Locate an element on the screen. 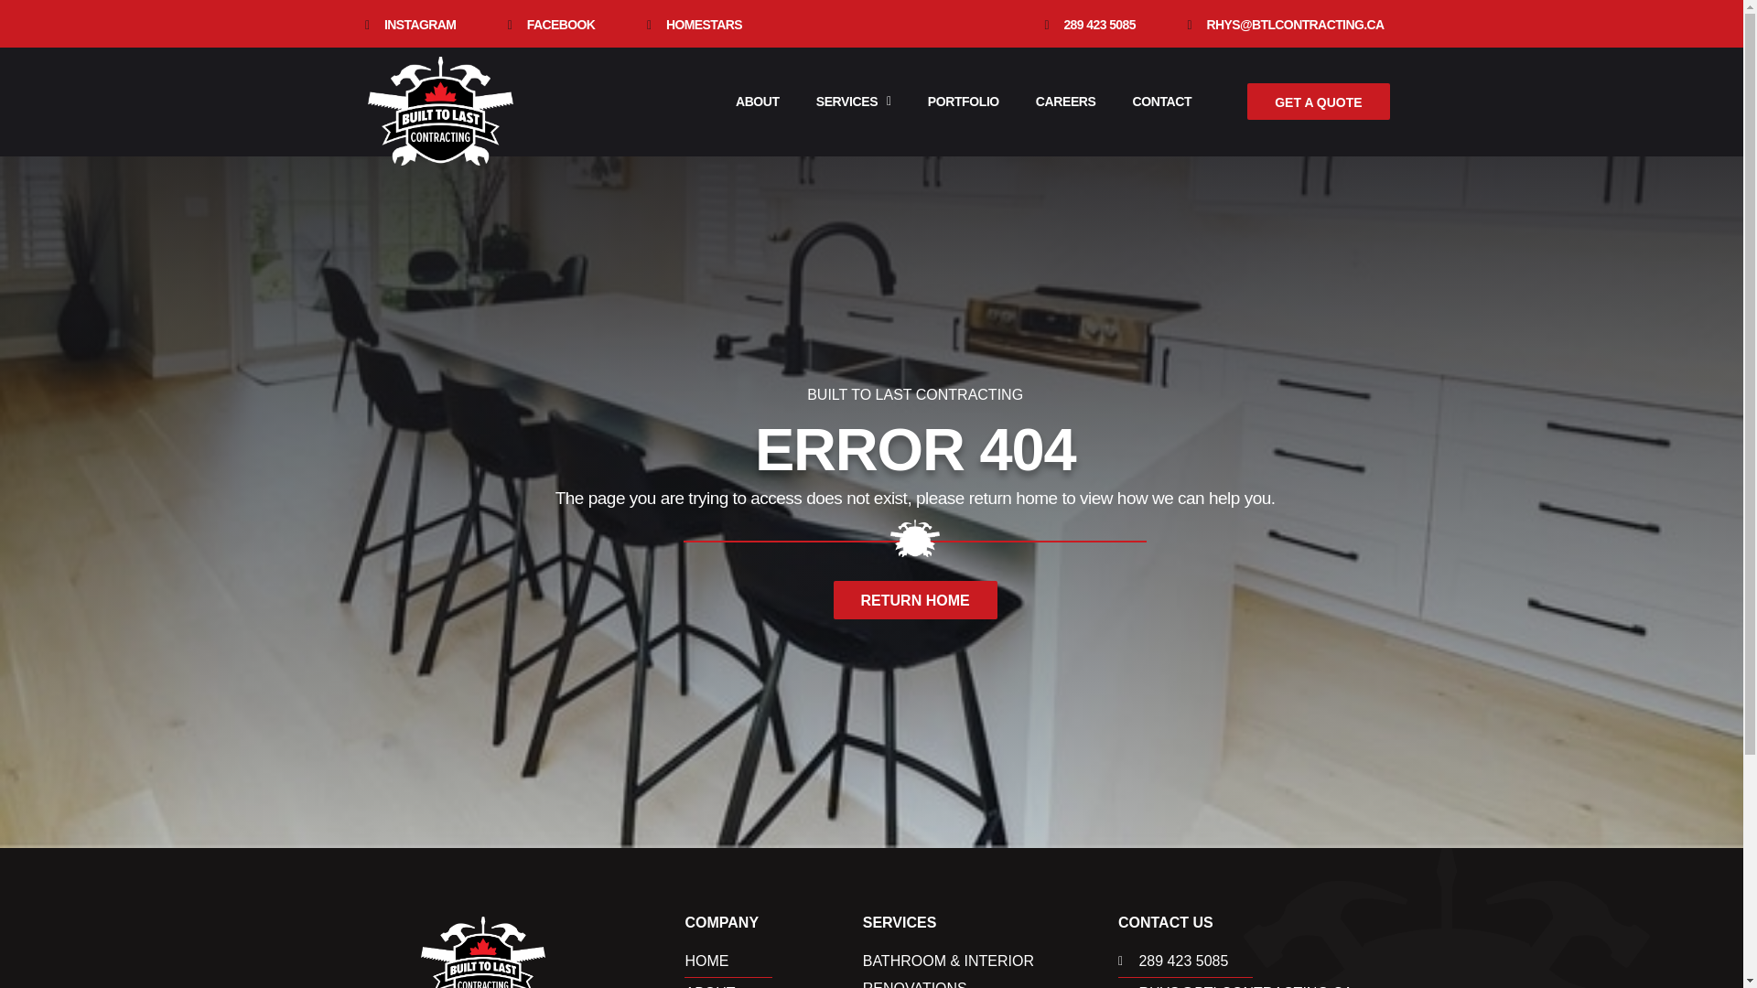  GET A QUOTE is located at coordinates (1318, 101).